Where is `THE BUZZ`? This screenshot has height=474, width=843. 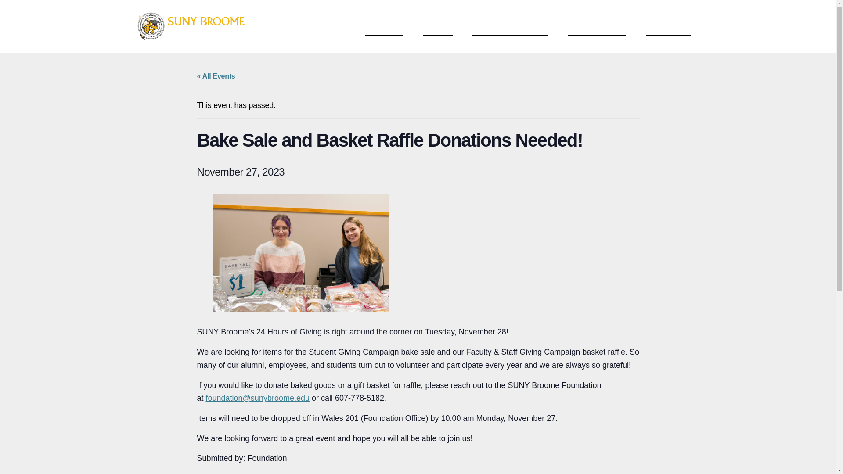 THE BUZZ is located at coordinates (384, 25).